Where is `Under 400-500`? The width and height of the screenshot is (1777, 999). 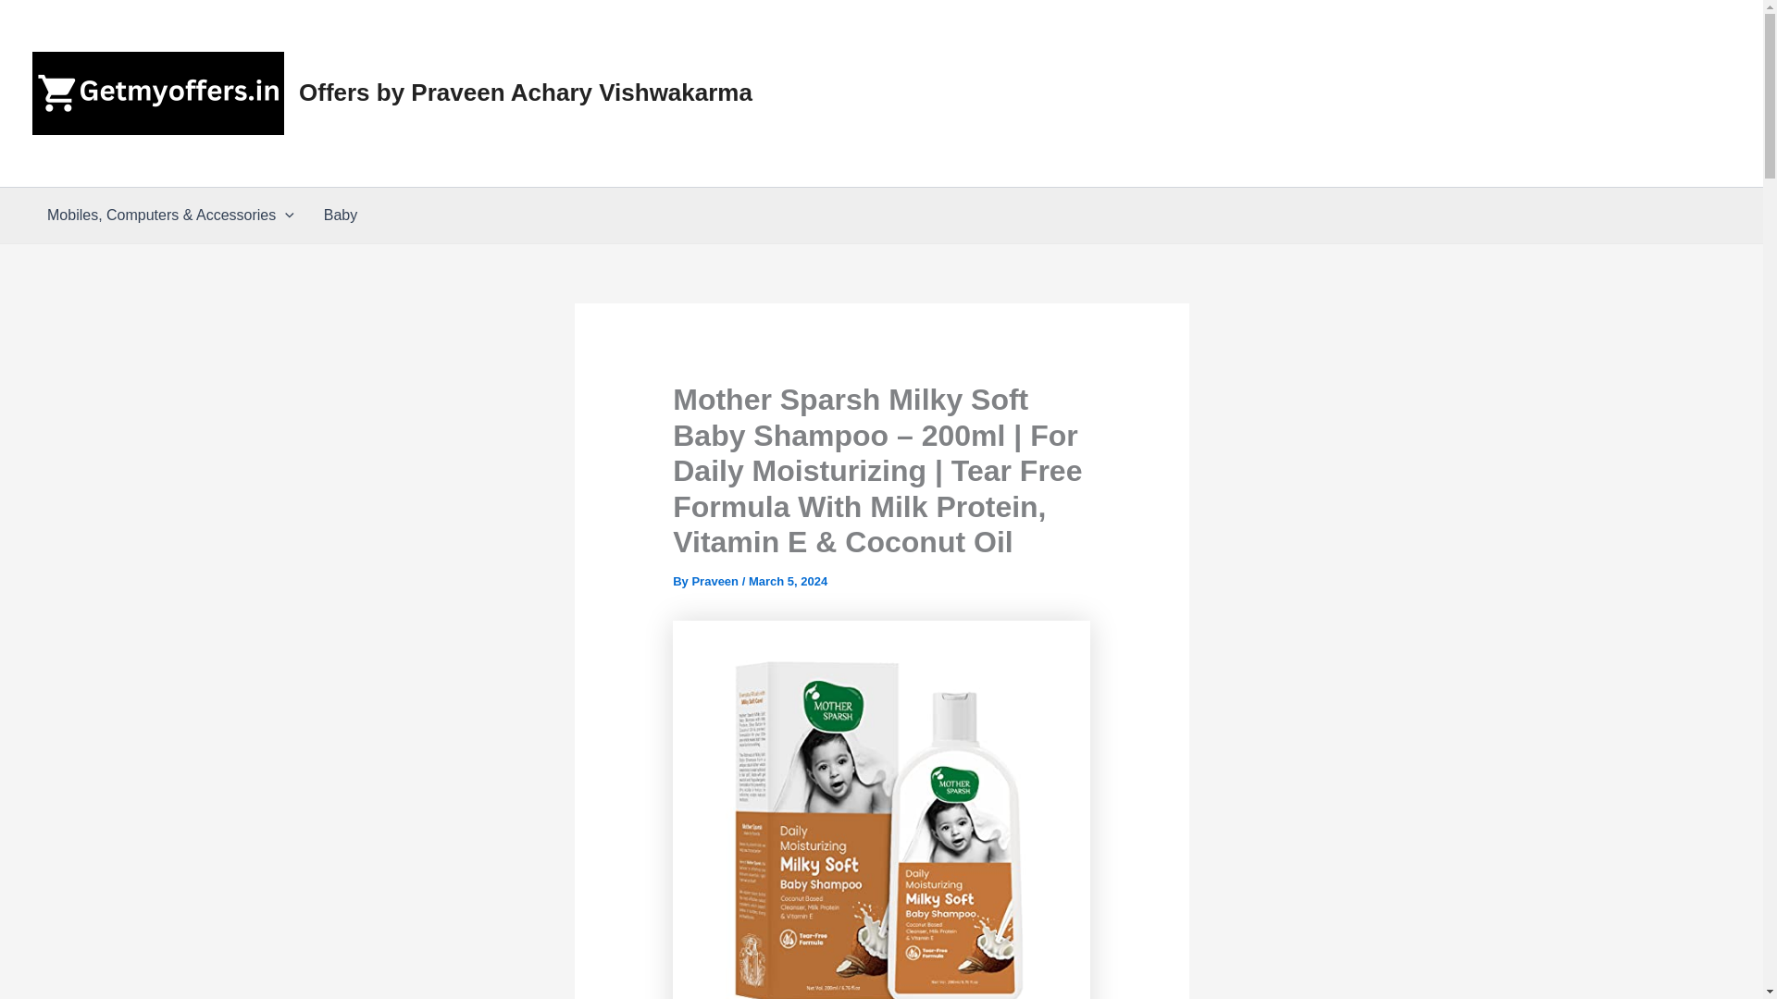
Under 400-500 is located at coordinates (1319, 46).